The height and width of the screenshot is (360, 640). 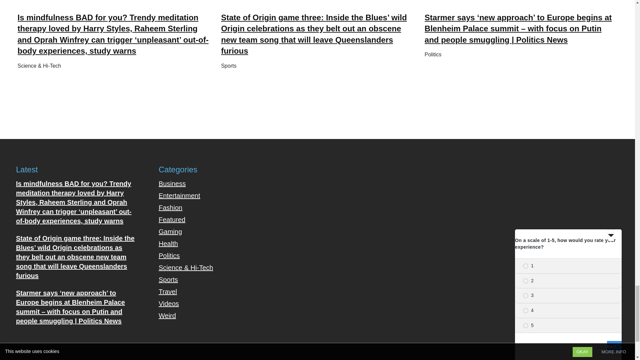 I want to click on Sports, so click(x=228, y=66).